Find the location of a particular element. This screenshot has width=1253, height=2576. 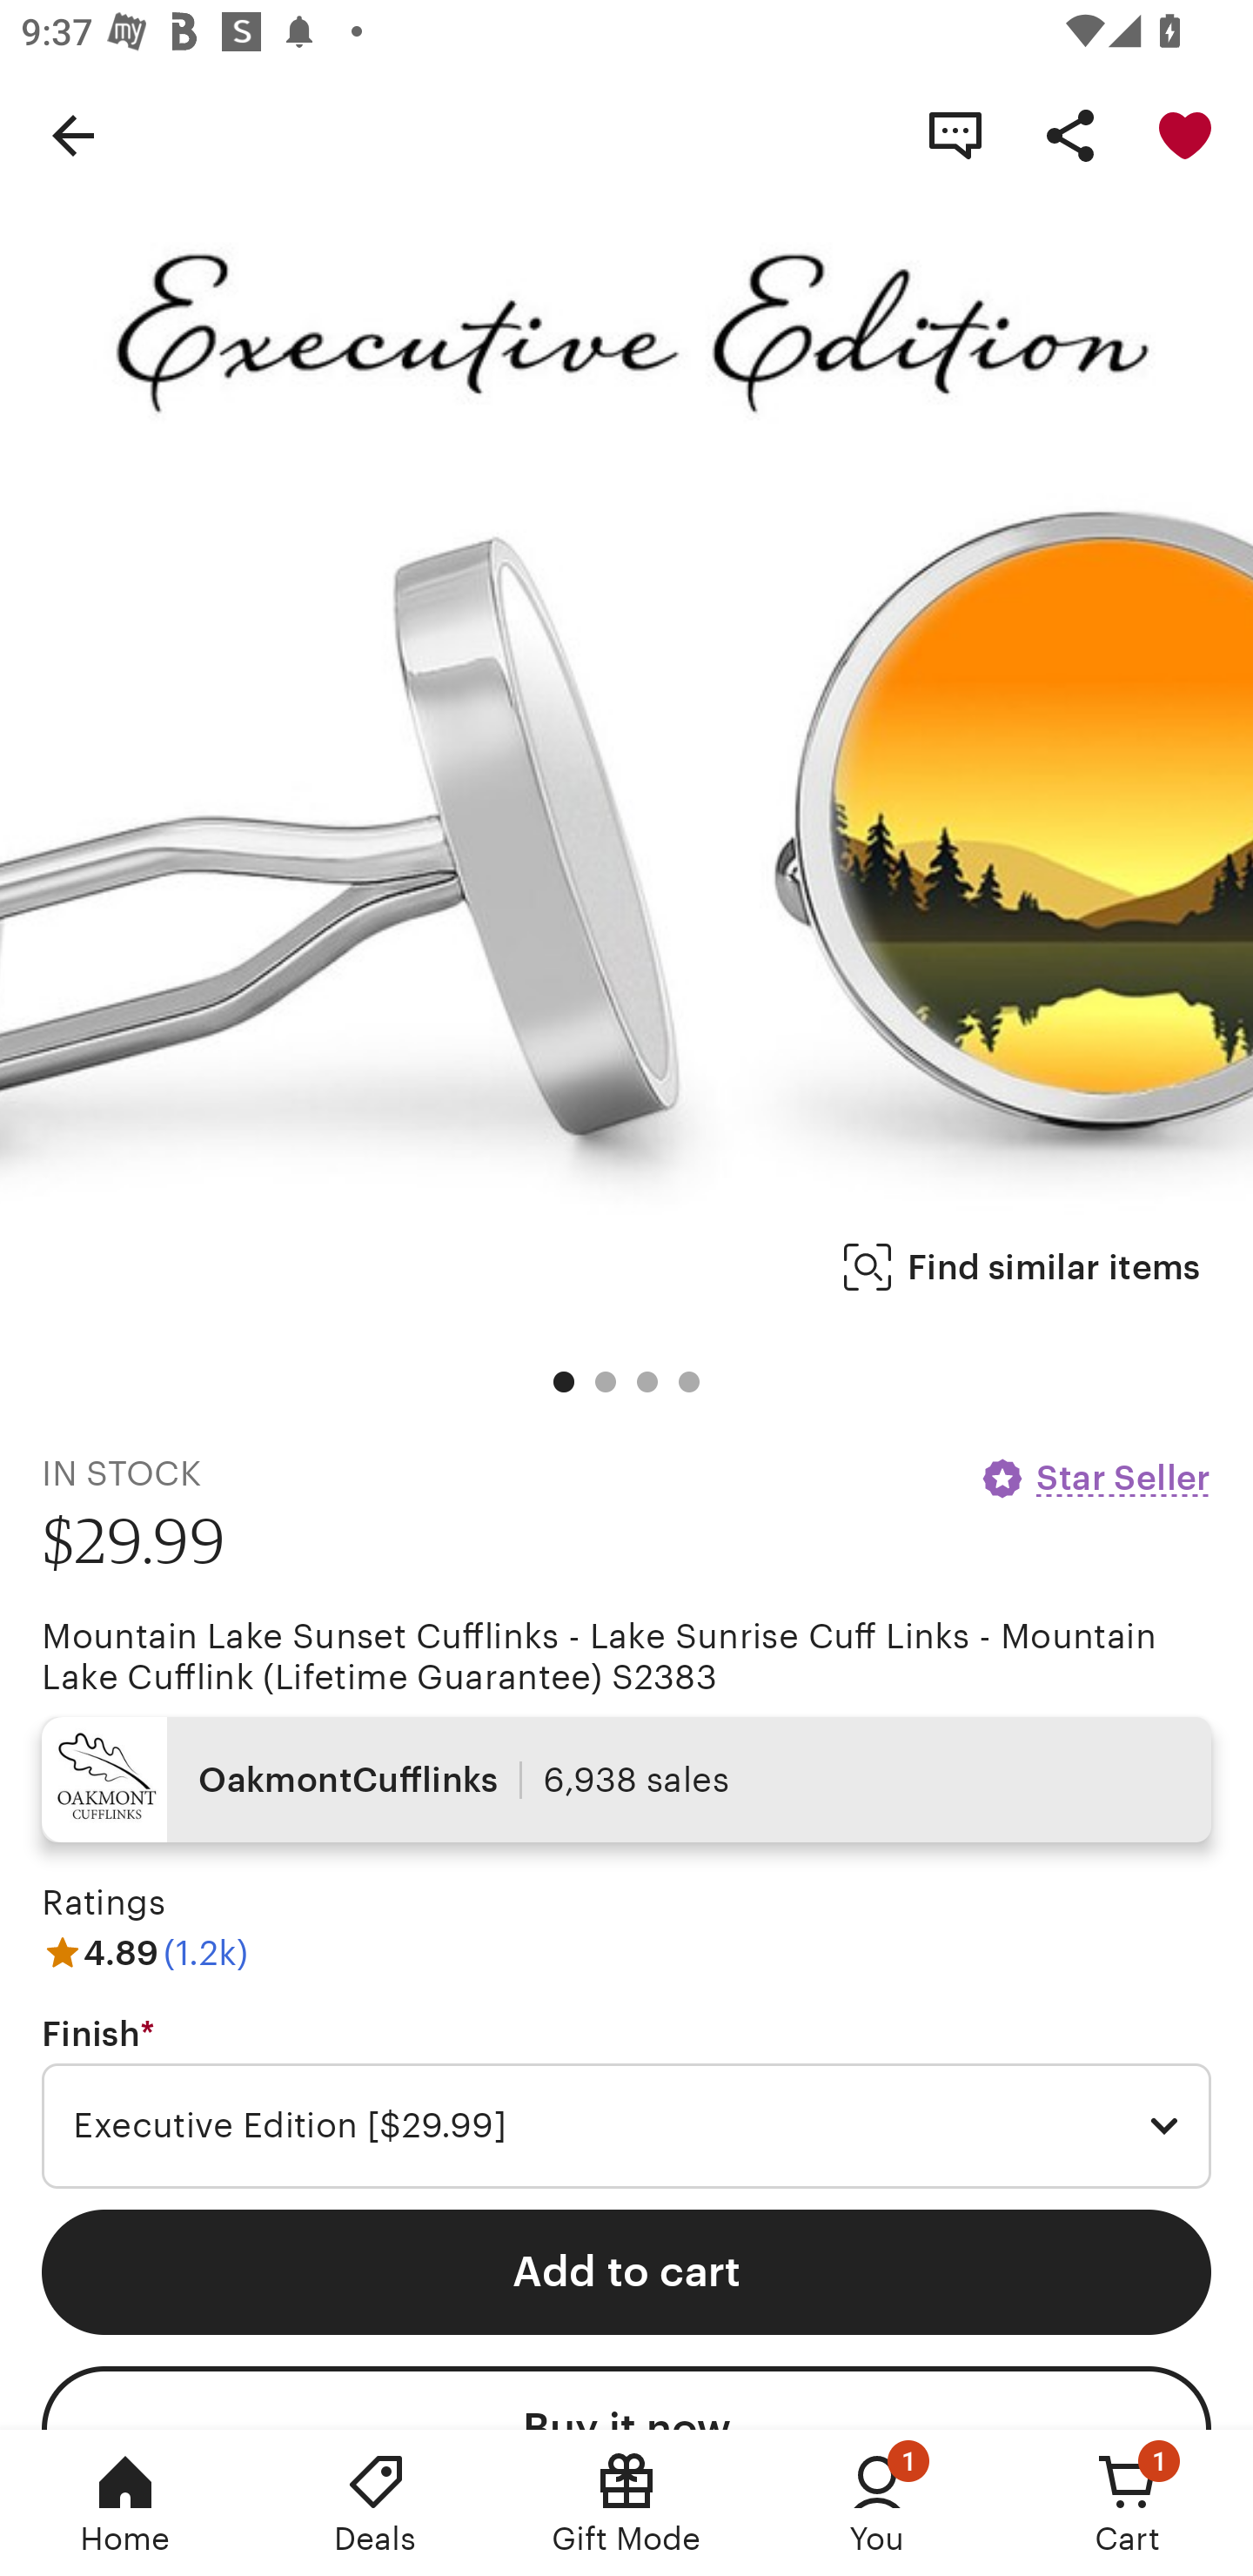

Contact shop is located at coordinates (955, 134).